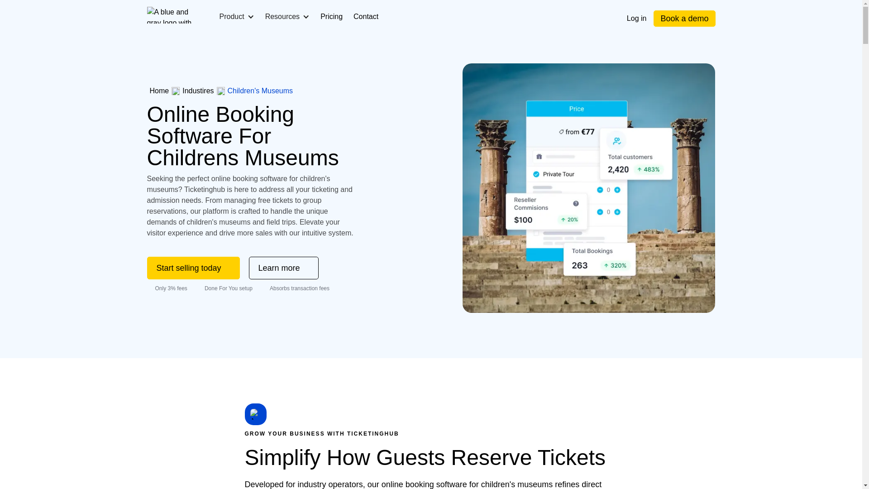 The image size is (869, 489). Describe the element at coordinates (636, 18) in the screenshot. I see `Log in` at that location.